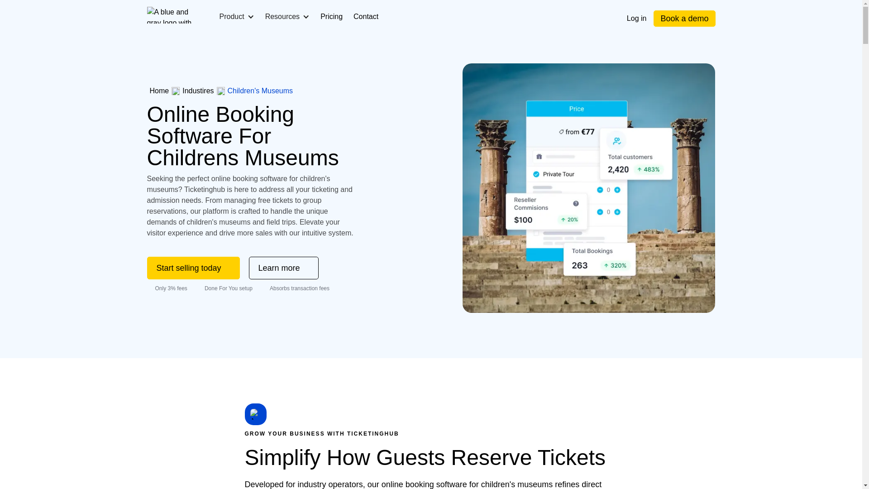 The image size is (869, 489). Describe the element at coordinates (636, 18) in the screenshot. I see `Log in` at that location.